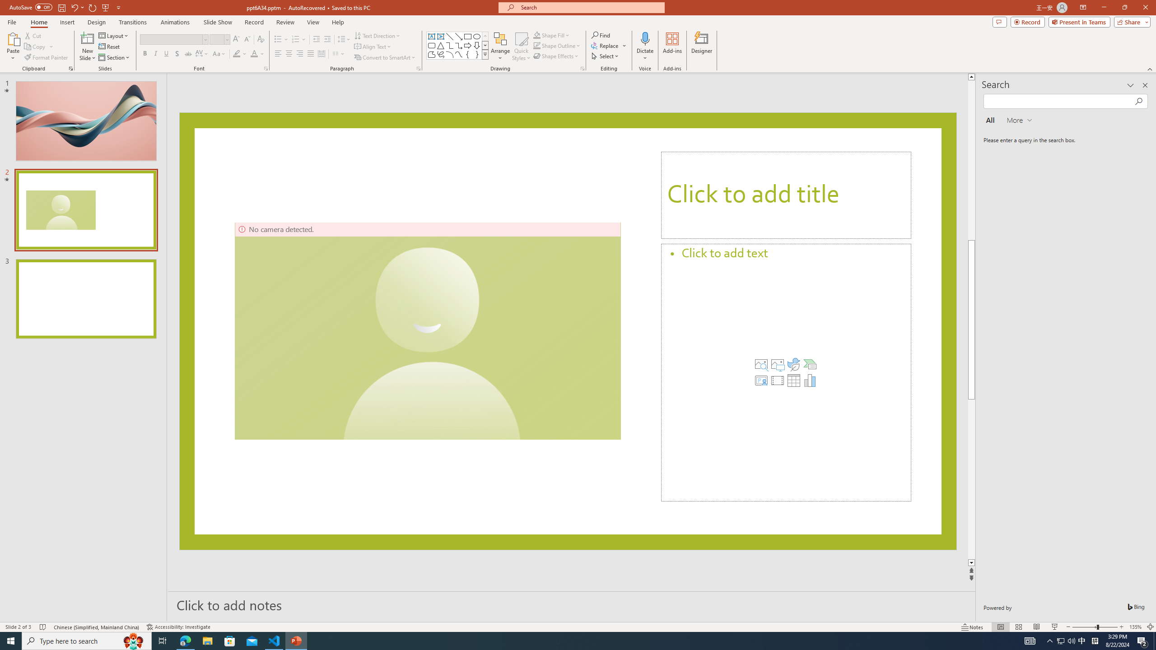 This screenshot has width=1156, height=650. I want to click on Increase Font Size, so click(237, 40).